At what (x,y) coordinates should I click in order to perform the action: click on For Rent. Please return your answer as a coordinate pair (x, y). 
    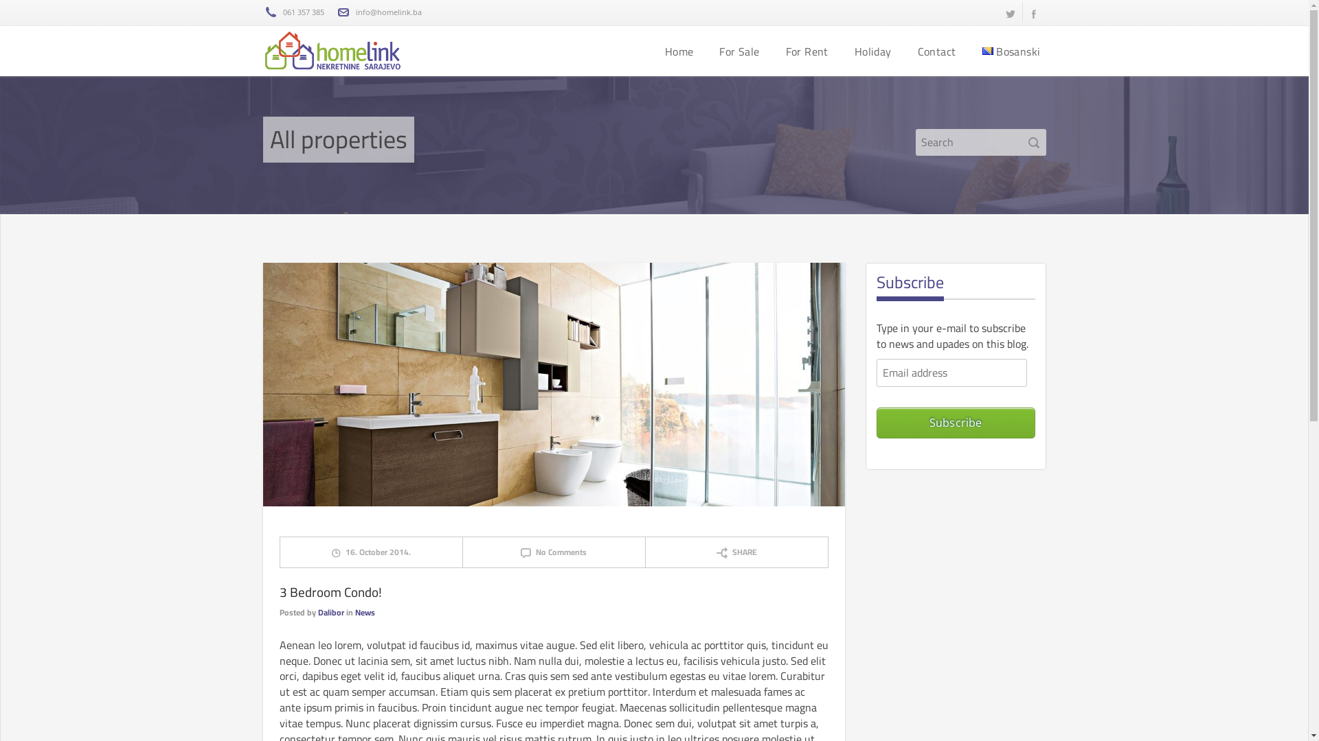
    Looking at the image, I should click on (807, 51).